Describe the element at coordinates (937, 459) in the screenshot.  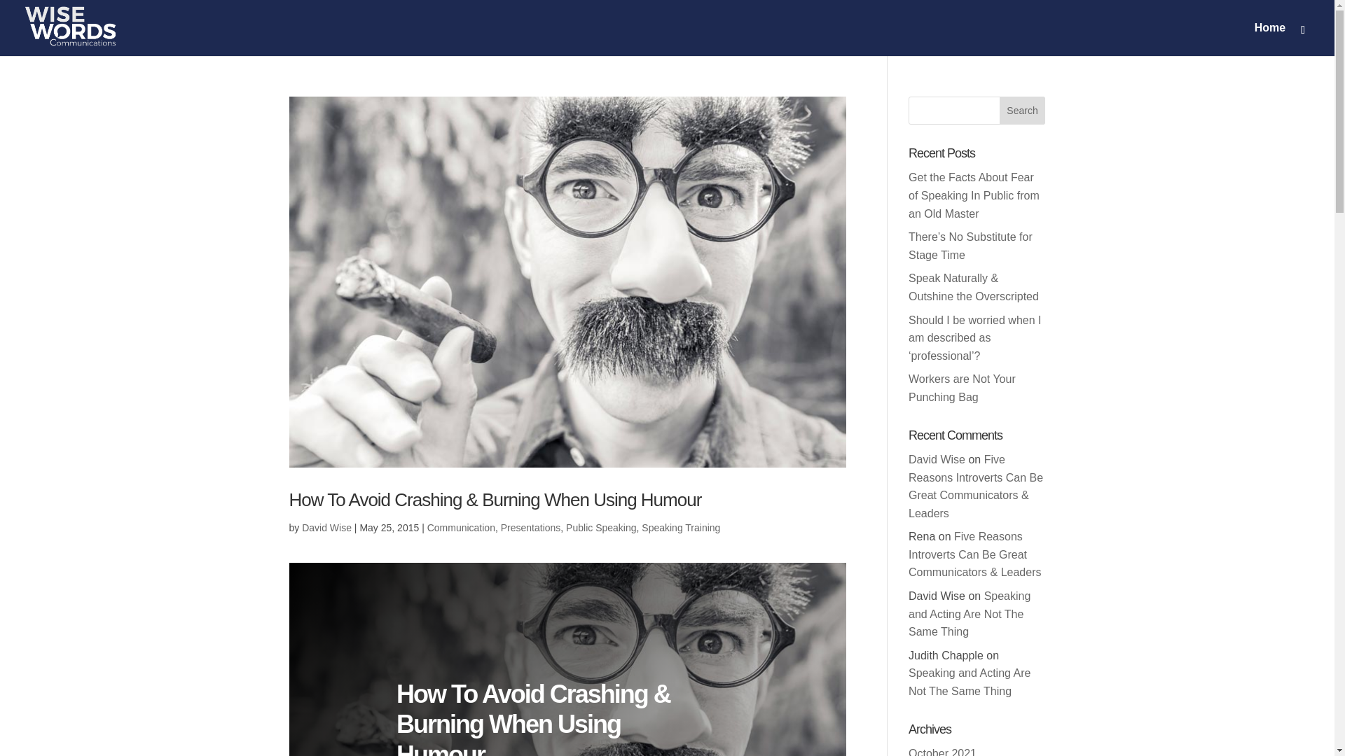
I see `David Wise` at that location.